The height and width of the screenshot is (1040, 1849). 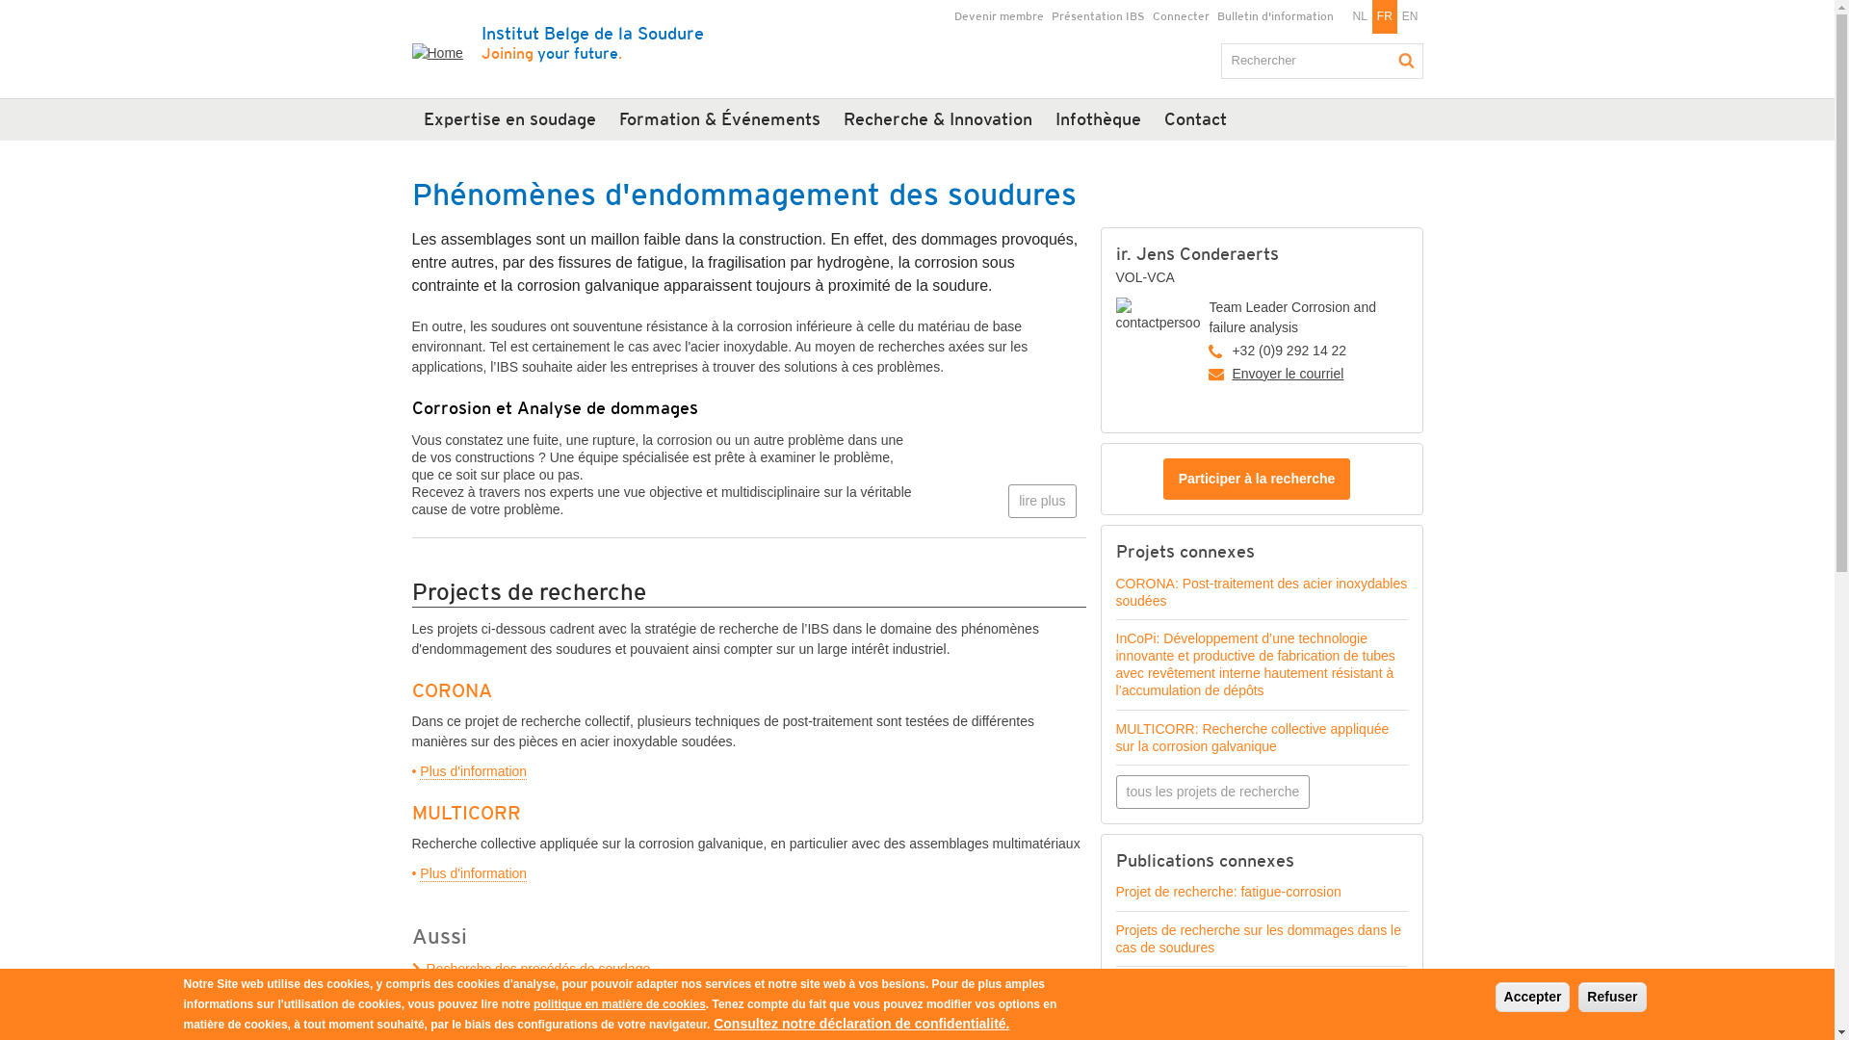 What do you see at coordinates (1275, 17) in the screenshot?
I see `Bulletin d'information` at bounding box center [1275, 17].